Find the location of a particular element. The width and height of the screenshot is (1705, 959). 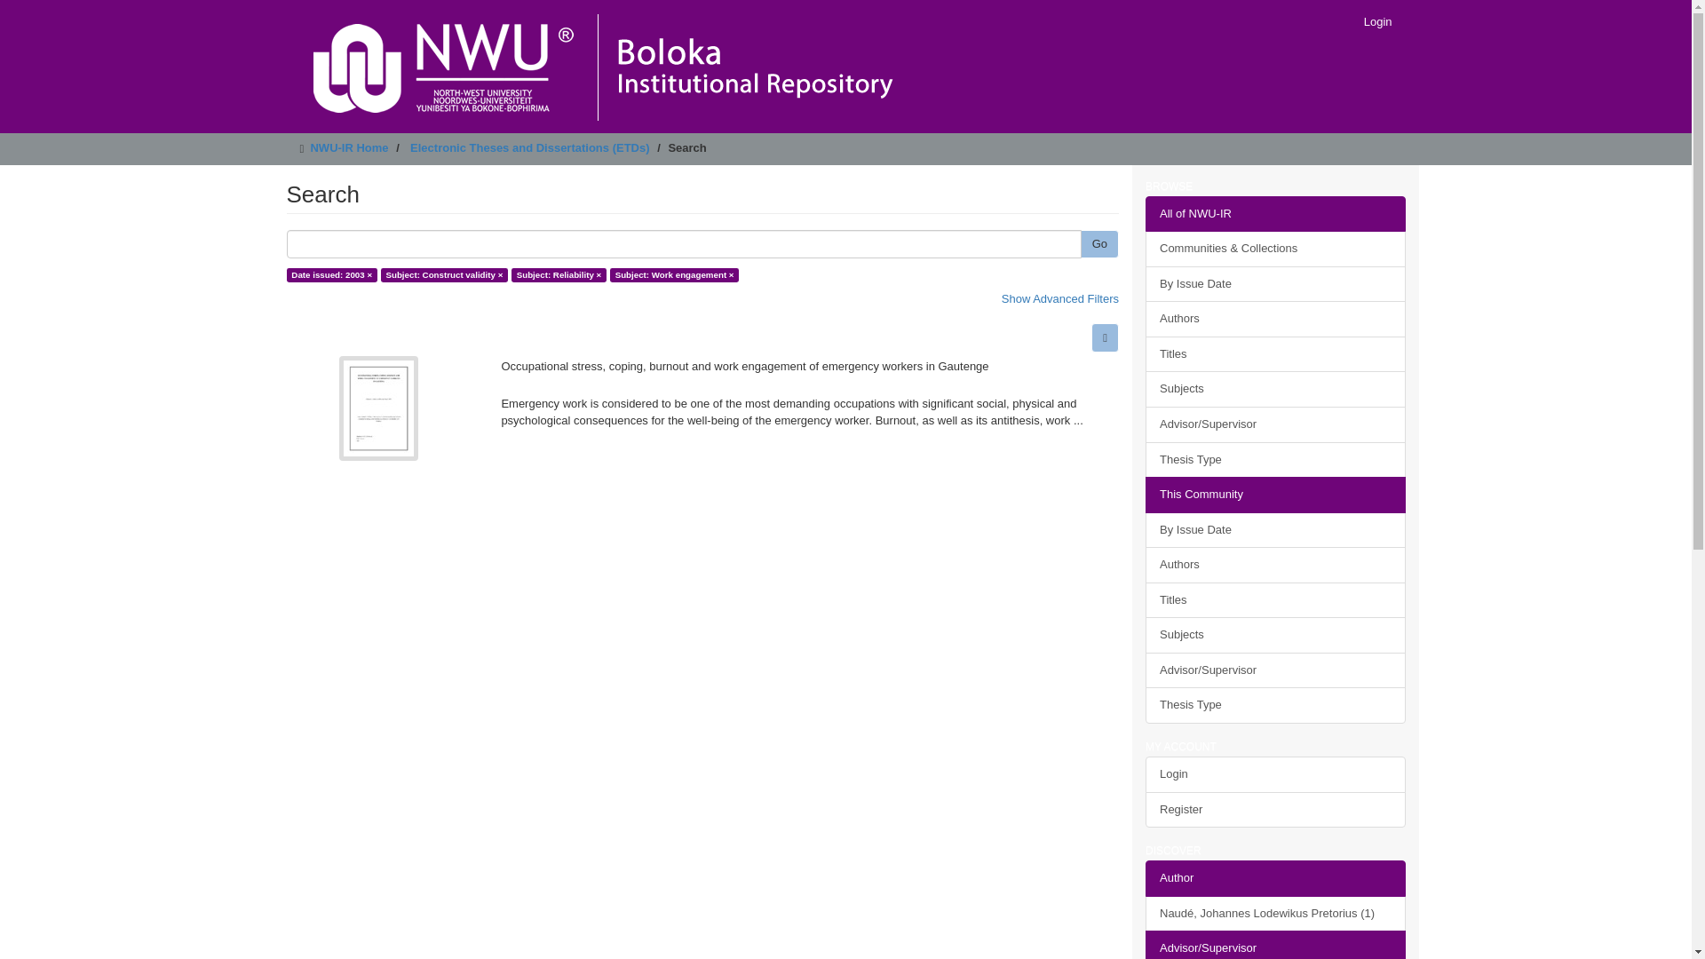

Show Advanced Filters is located at coordinates (1060, 298).